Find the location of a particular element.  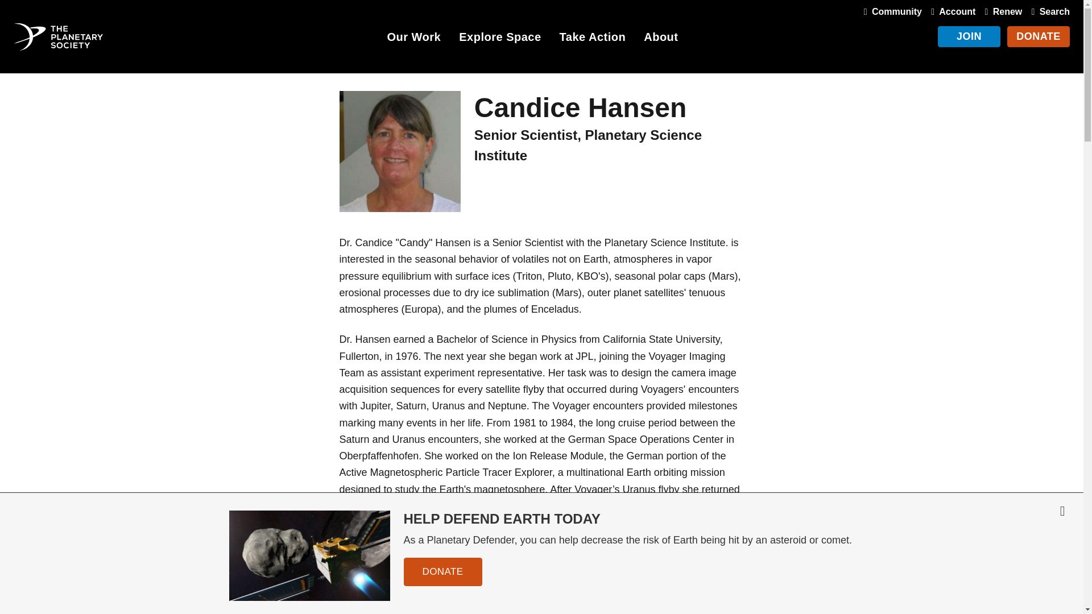

DONATE is located at coordinates (1039, 36).